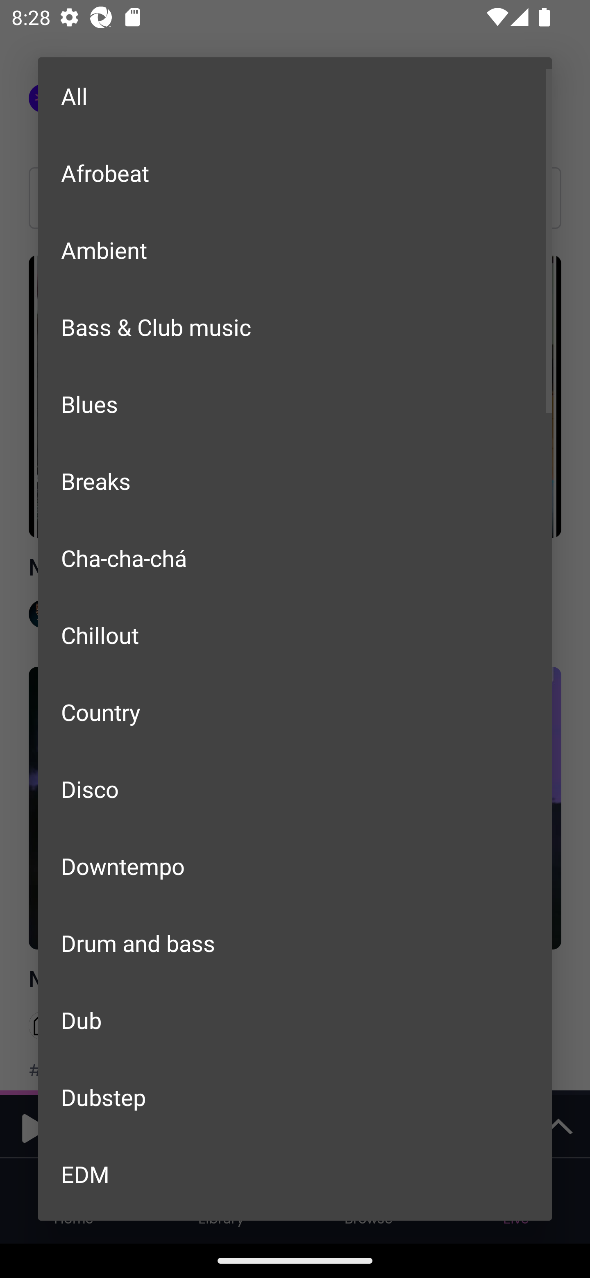 Image resolution: width=590 pixels, height=1278 pixels. Describe the element at coordinates (295, 788) in the screenshot. I see `Disco` at that location.